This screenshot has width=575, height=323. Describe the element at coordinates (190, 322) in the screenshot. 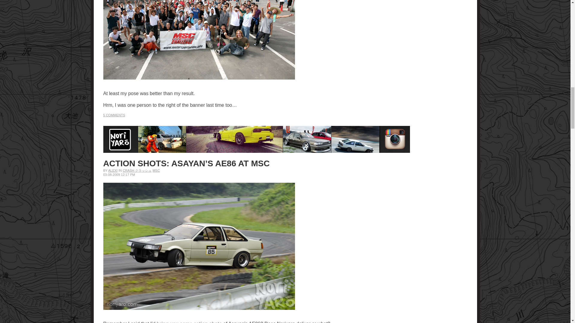

I see `bring you some action shots` at that location.